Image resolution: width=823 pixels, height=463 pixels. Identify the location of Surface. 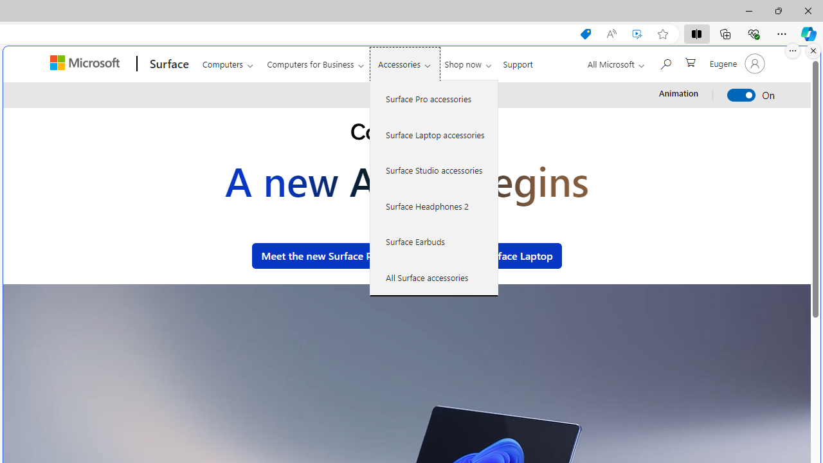
(167, 64).